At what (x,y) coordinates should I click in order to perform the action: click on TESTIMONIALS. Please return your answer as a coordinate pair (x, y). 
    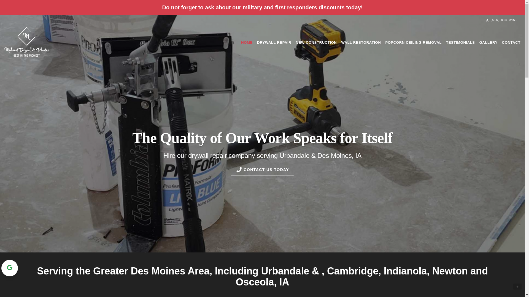
    Looking at the image, I should click on (460, 42).